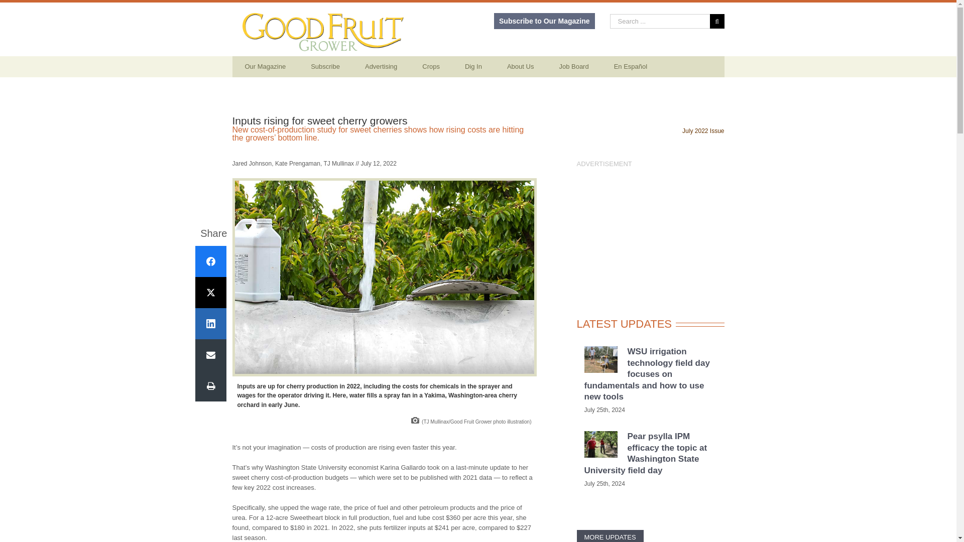 Image resolution: width=964 pixels, height=542 pixels. Describe the element at coordinates (325, 67) in the screenshot. I see `Subscribe` at that location.